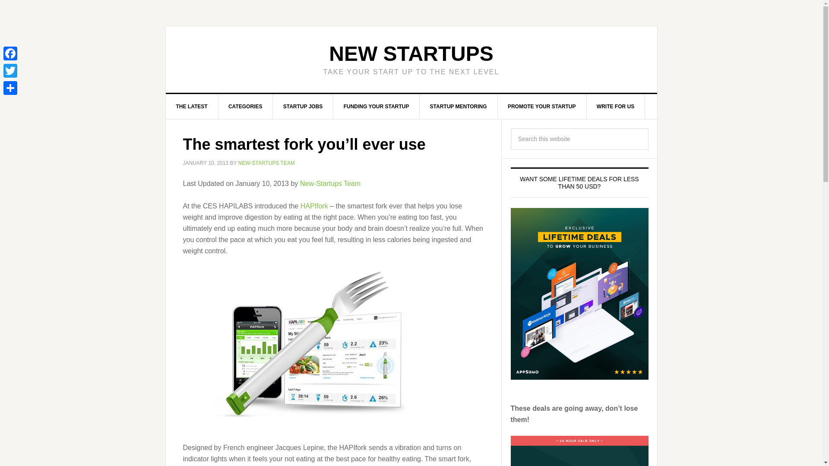  Describe the element at coordinates (192, 107) in the screenshot. I see `THE LATEST` at that location.